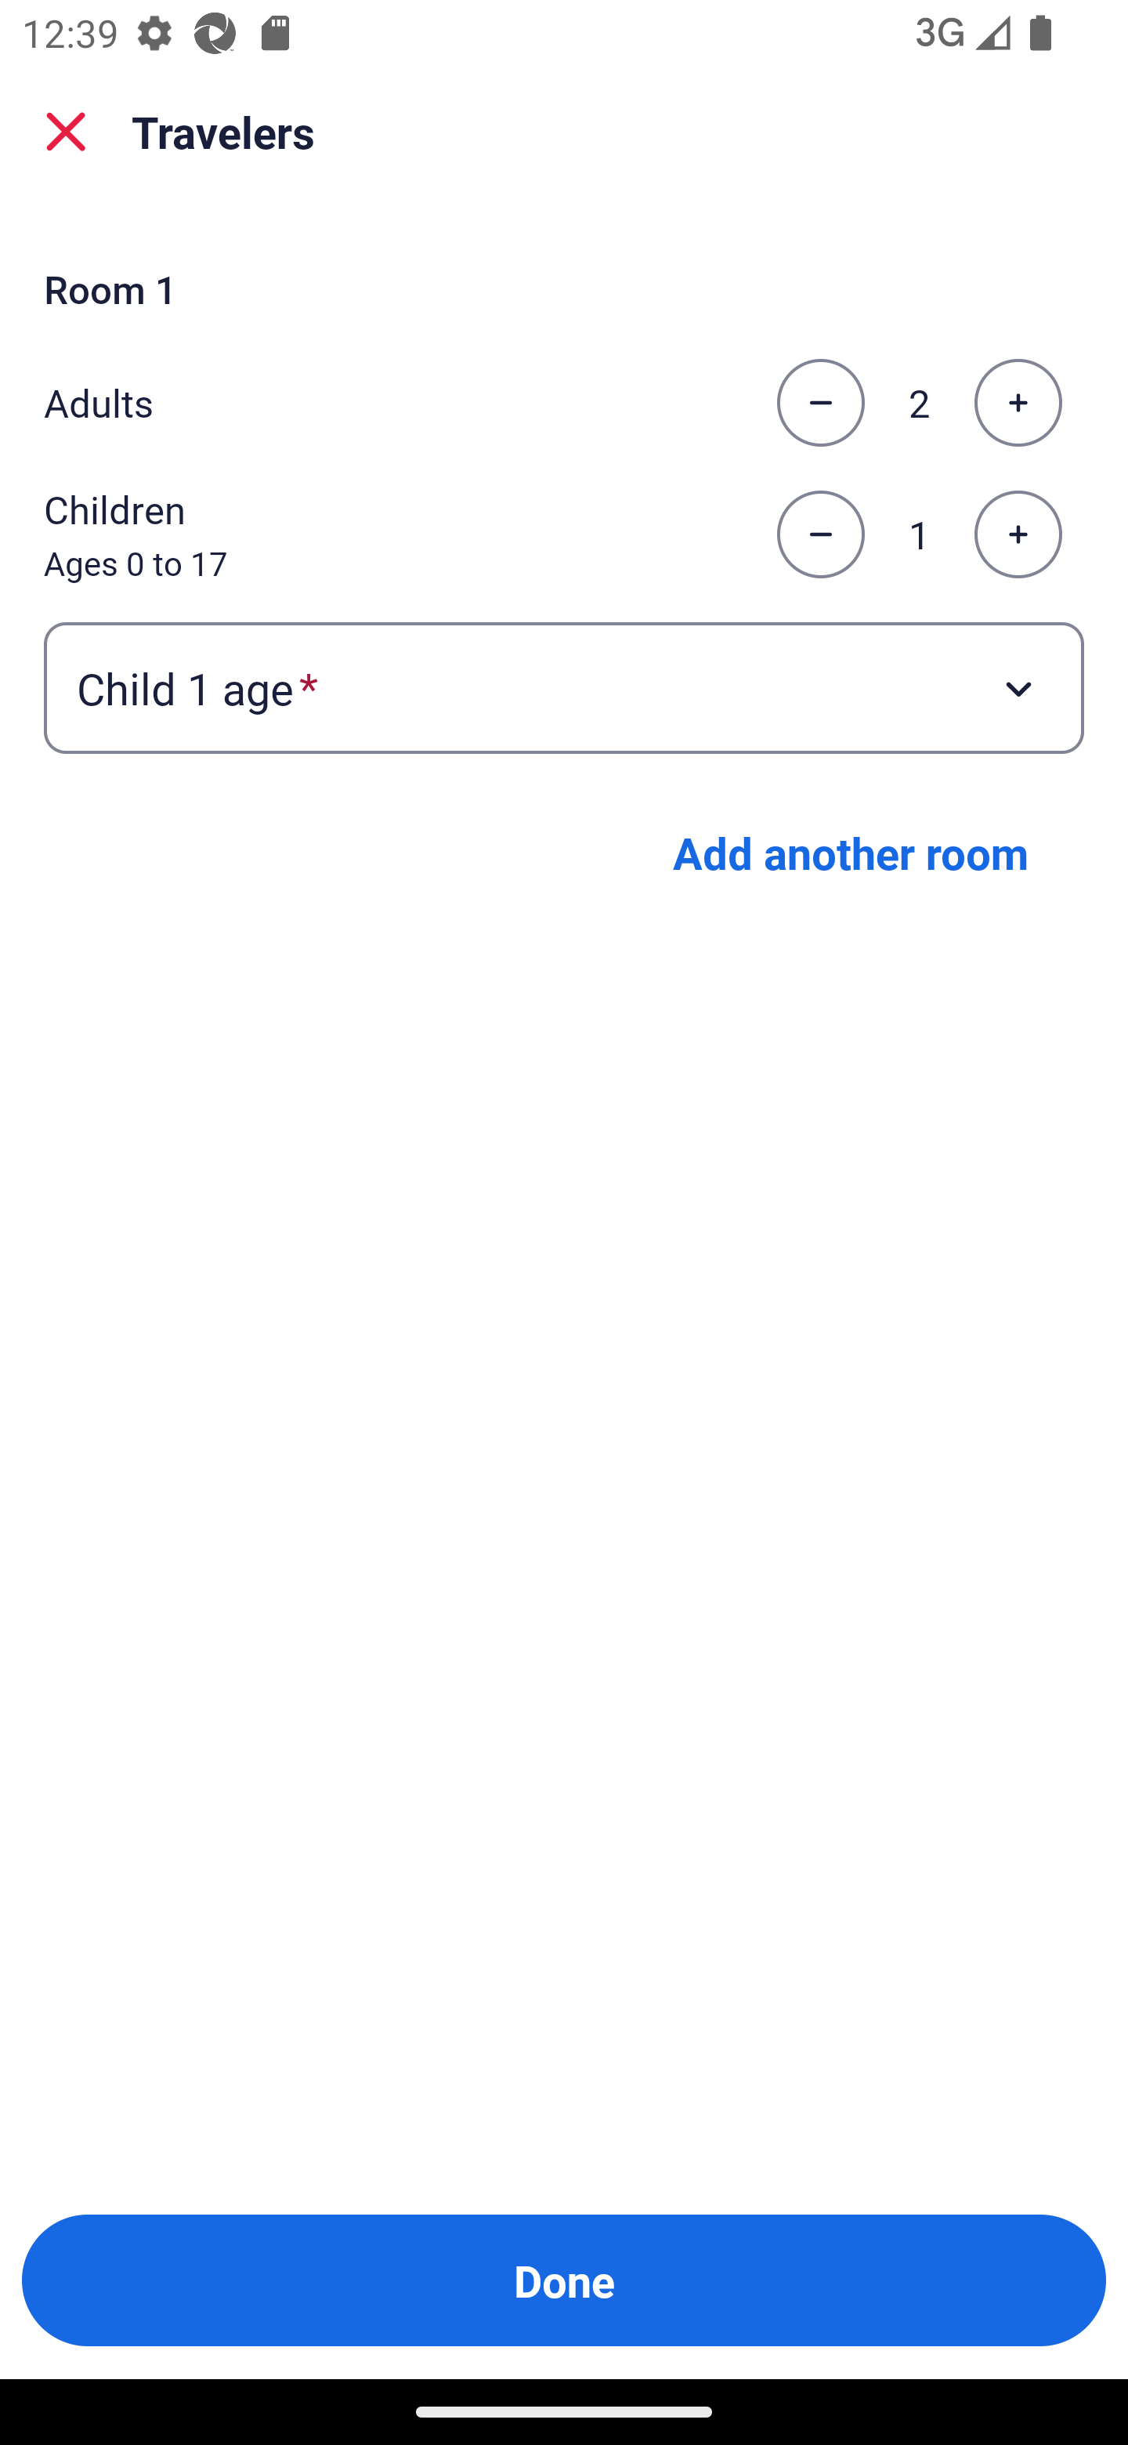 Image resolution: width=1128 pixels, height=2445 pixels. Describe the element at coordinates (1018, 403) in the screenshot. I see `Increase the number of adults` at that location.